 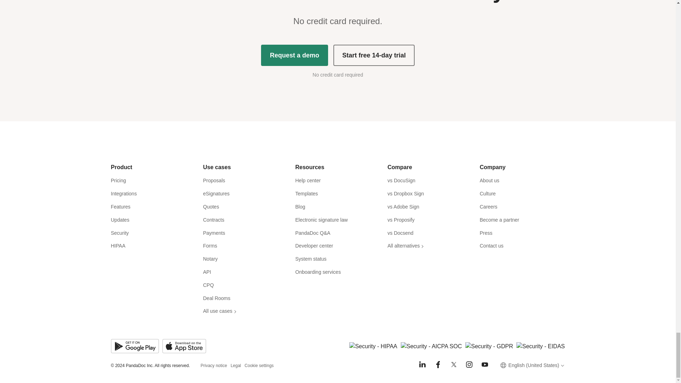 I want to click on Twitter, so click(x=453, y=365).